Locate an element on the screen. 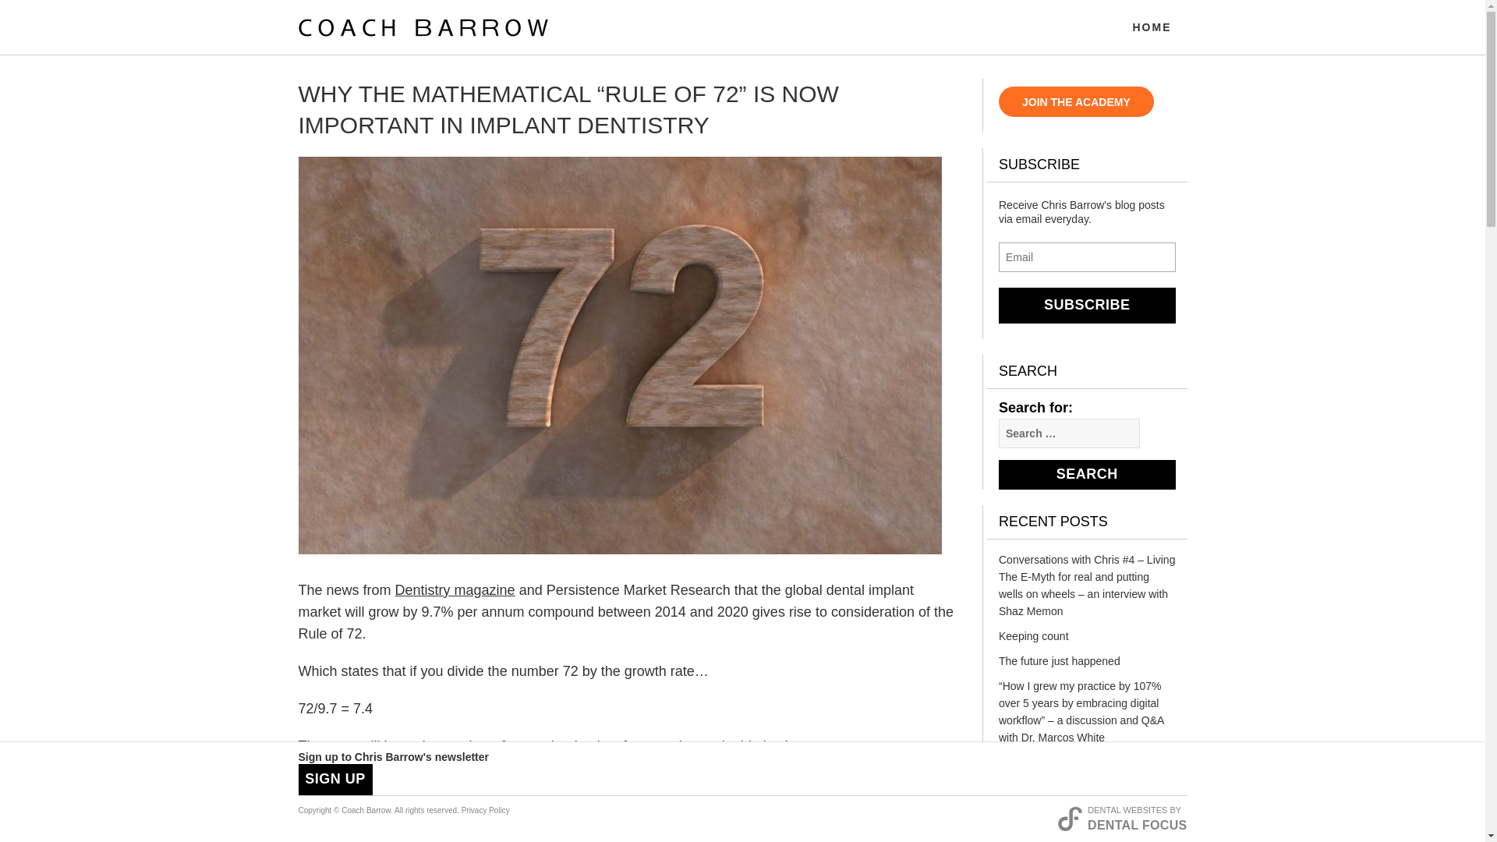  The future just happened is located at coordinates (1087, 665).